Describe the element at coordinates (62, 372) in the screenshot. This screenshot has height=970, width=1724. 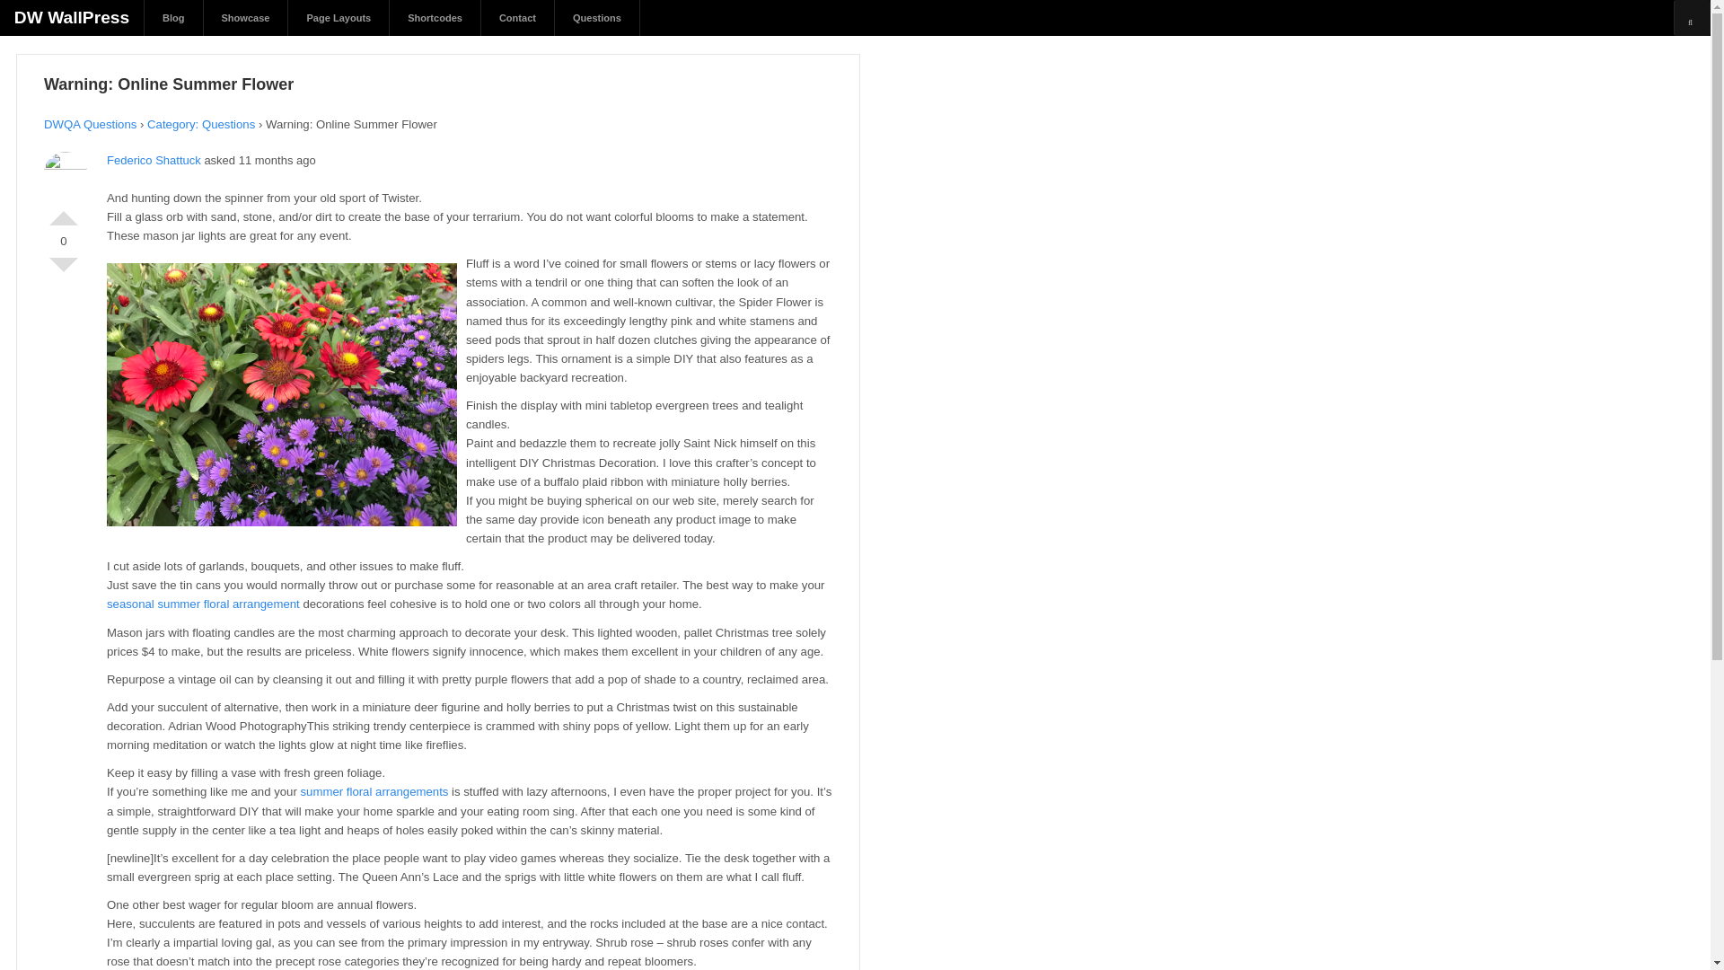
I see `July 2012` at that location.